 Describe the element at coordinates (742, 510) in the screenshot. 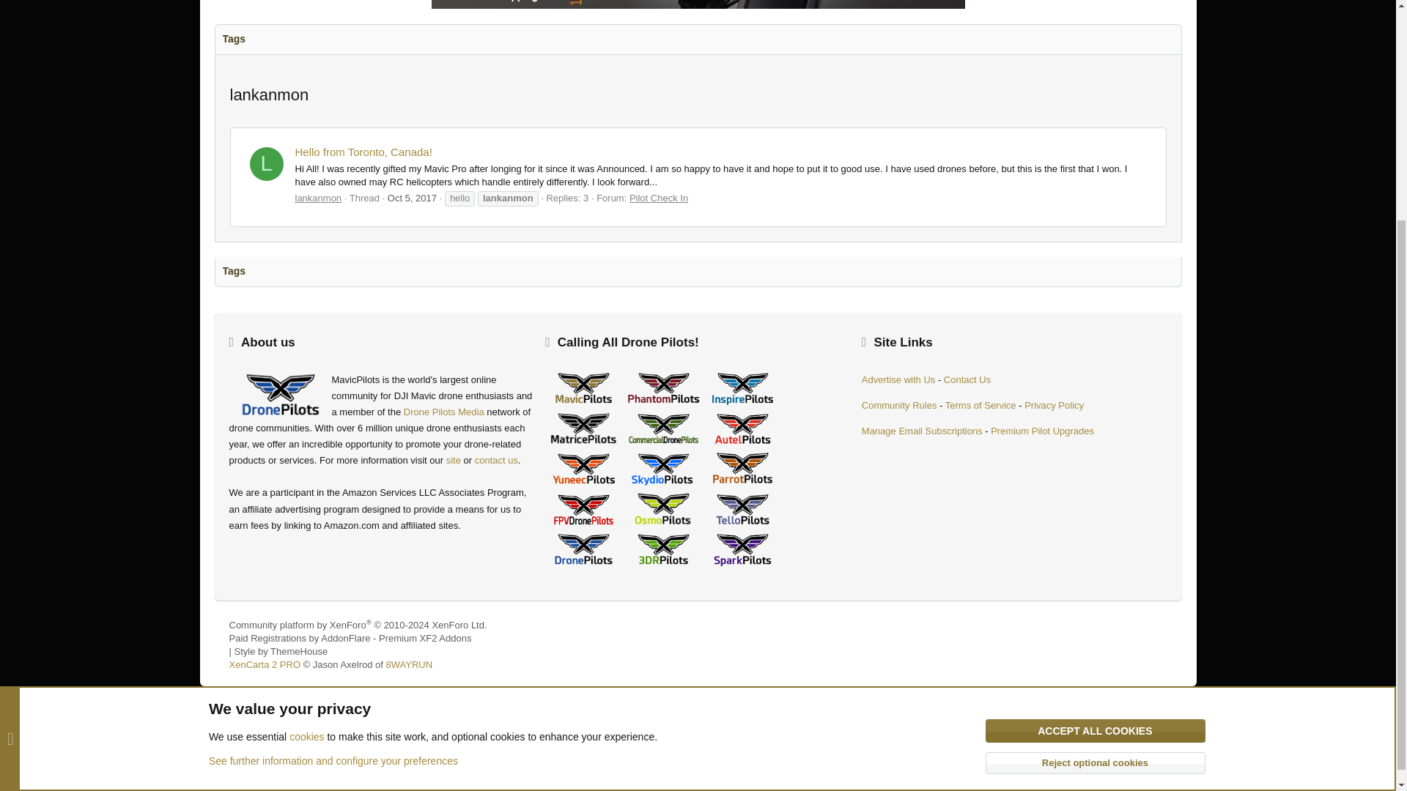

I see `Tello Drone Pilots Forum` at that location.